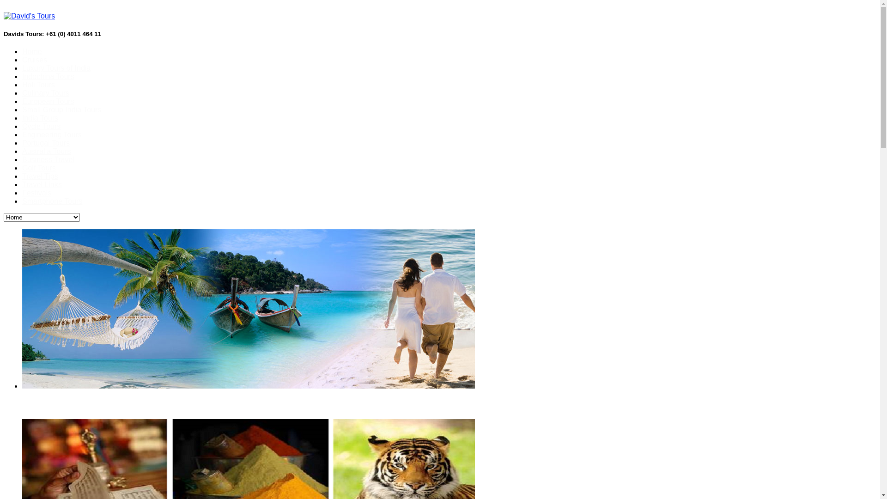 The height and width of the screenshot is (499, 887). I want to click on Smartphone Tours, so click(52, 201).